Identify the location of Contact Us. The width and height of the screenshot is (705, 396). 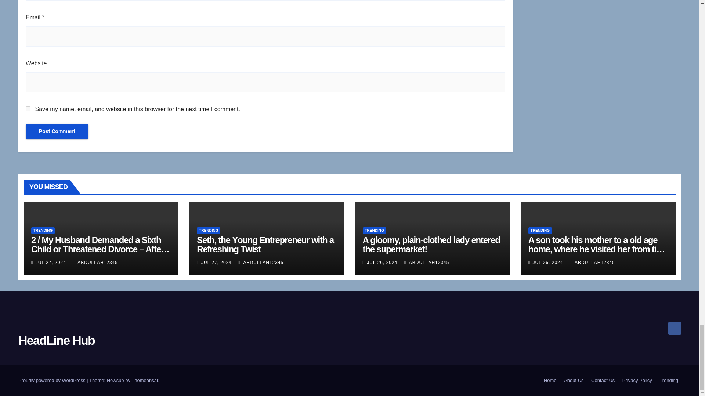
(603, 381).